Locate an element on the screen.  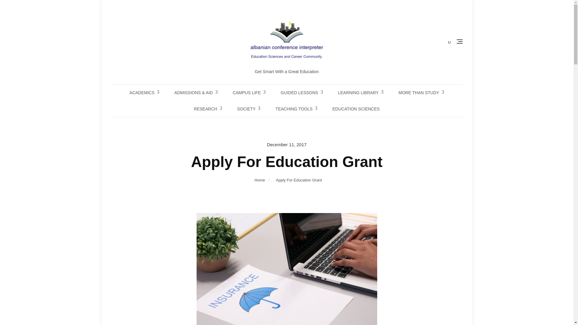
Search is located at coordinates (17, 7).